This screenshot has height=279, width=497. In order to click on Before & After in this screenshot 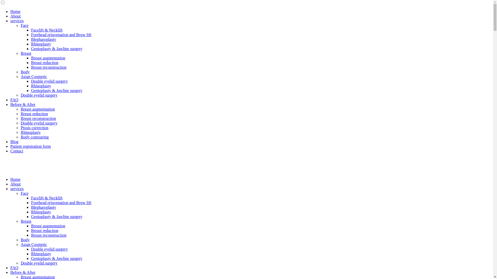, I will do `click(23, 104)`.